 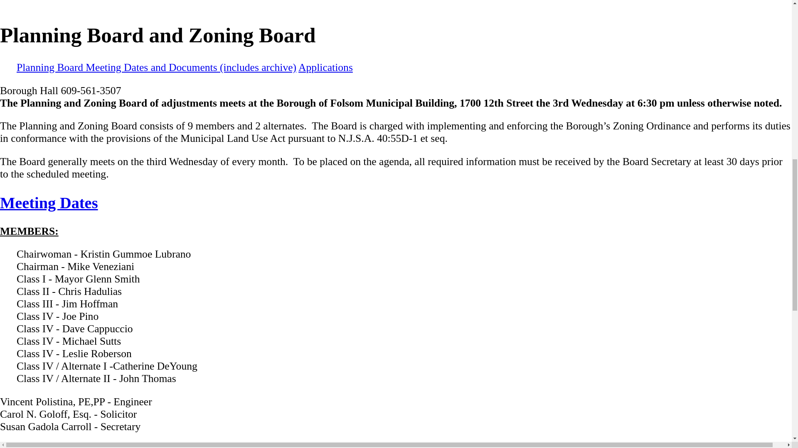 I want to click on Meeting Dates, so click(x=49, y=202).